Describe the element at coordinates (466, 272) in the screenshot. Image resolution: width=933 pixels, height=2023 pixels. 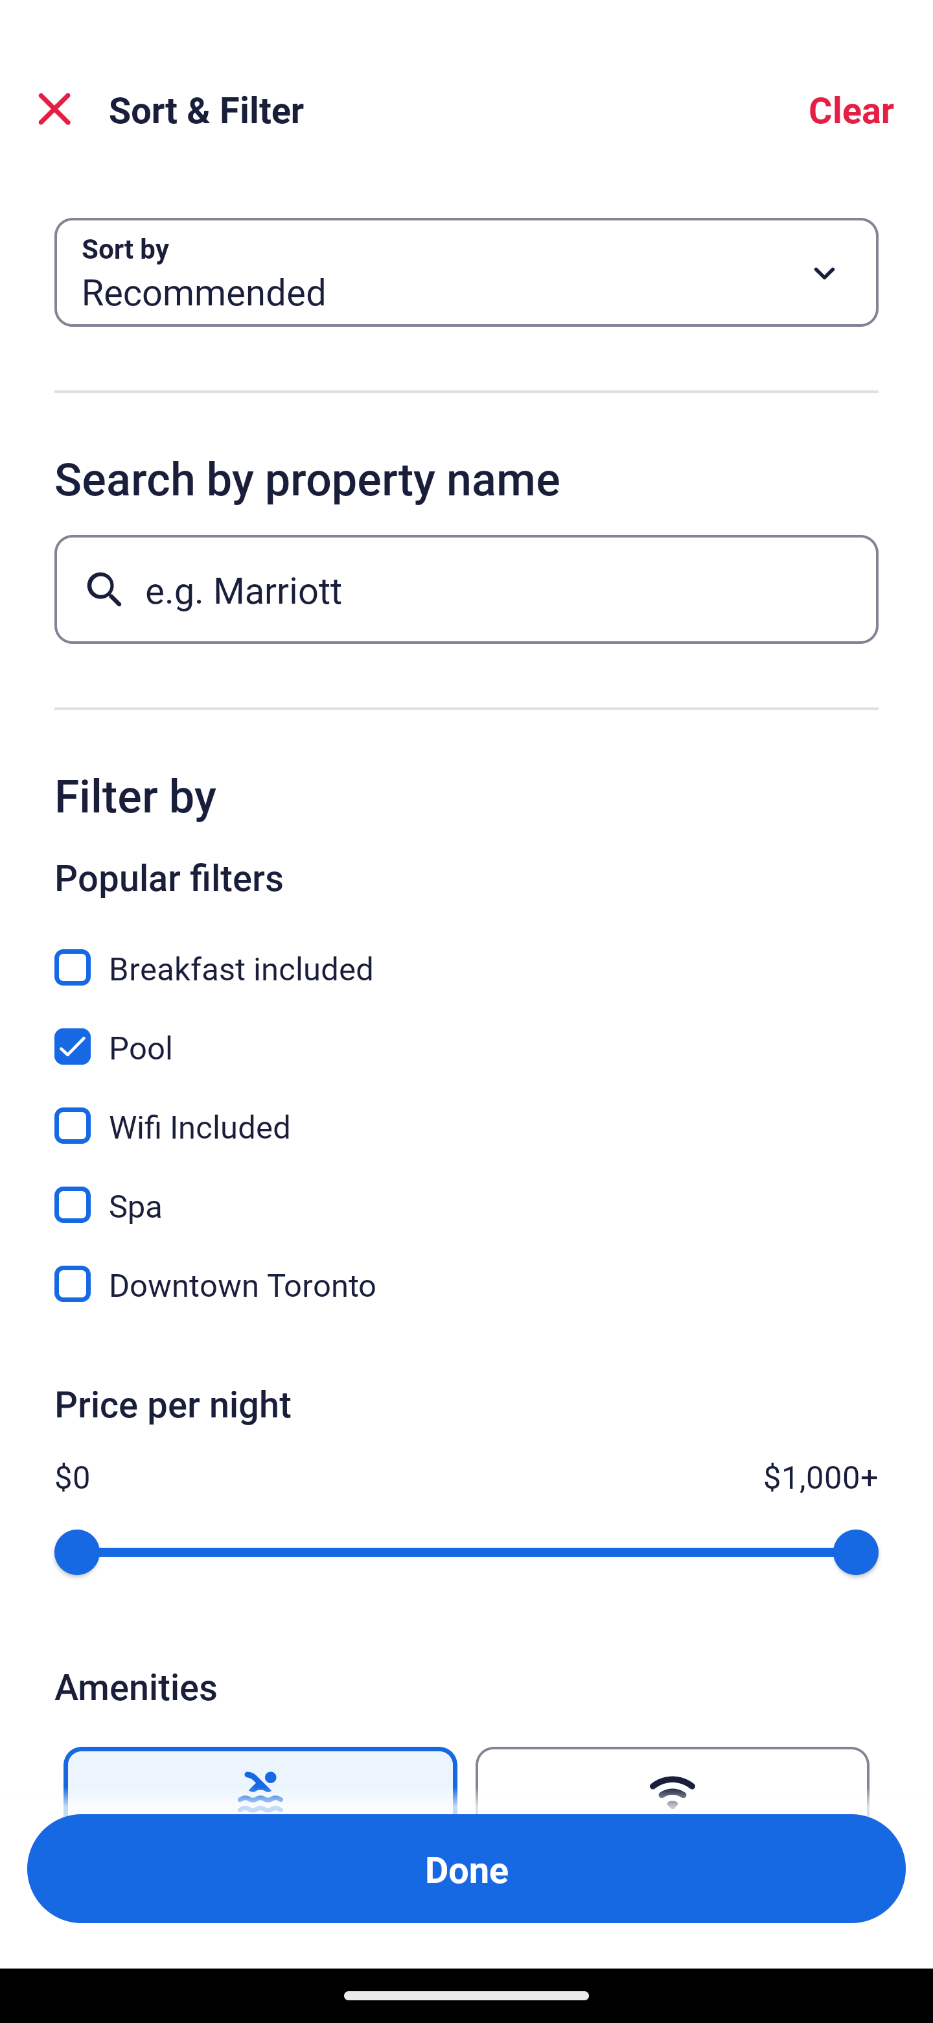
I see `Sort by Button Recommended` at that location.